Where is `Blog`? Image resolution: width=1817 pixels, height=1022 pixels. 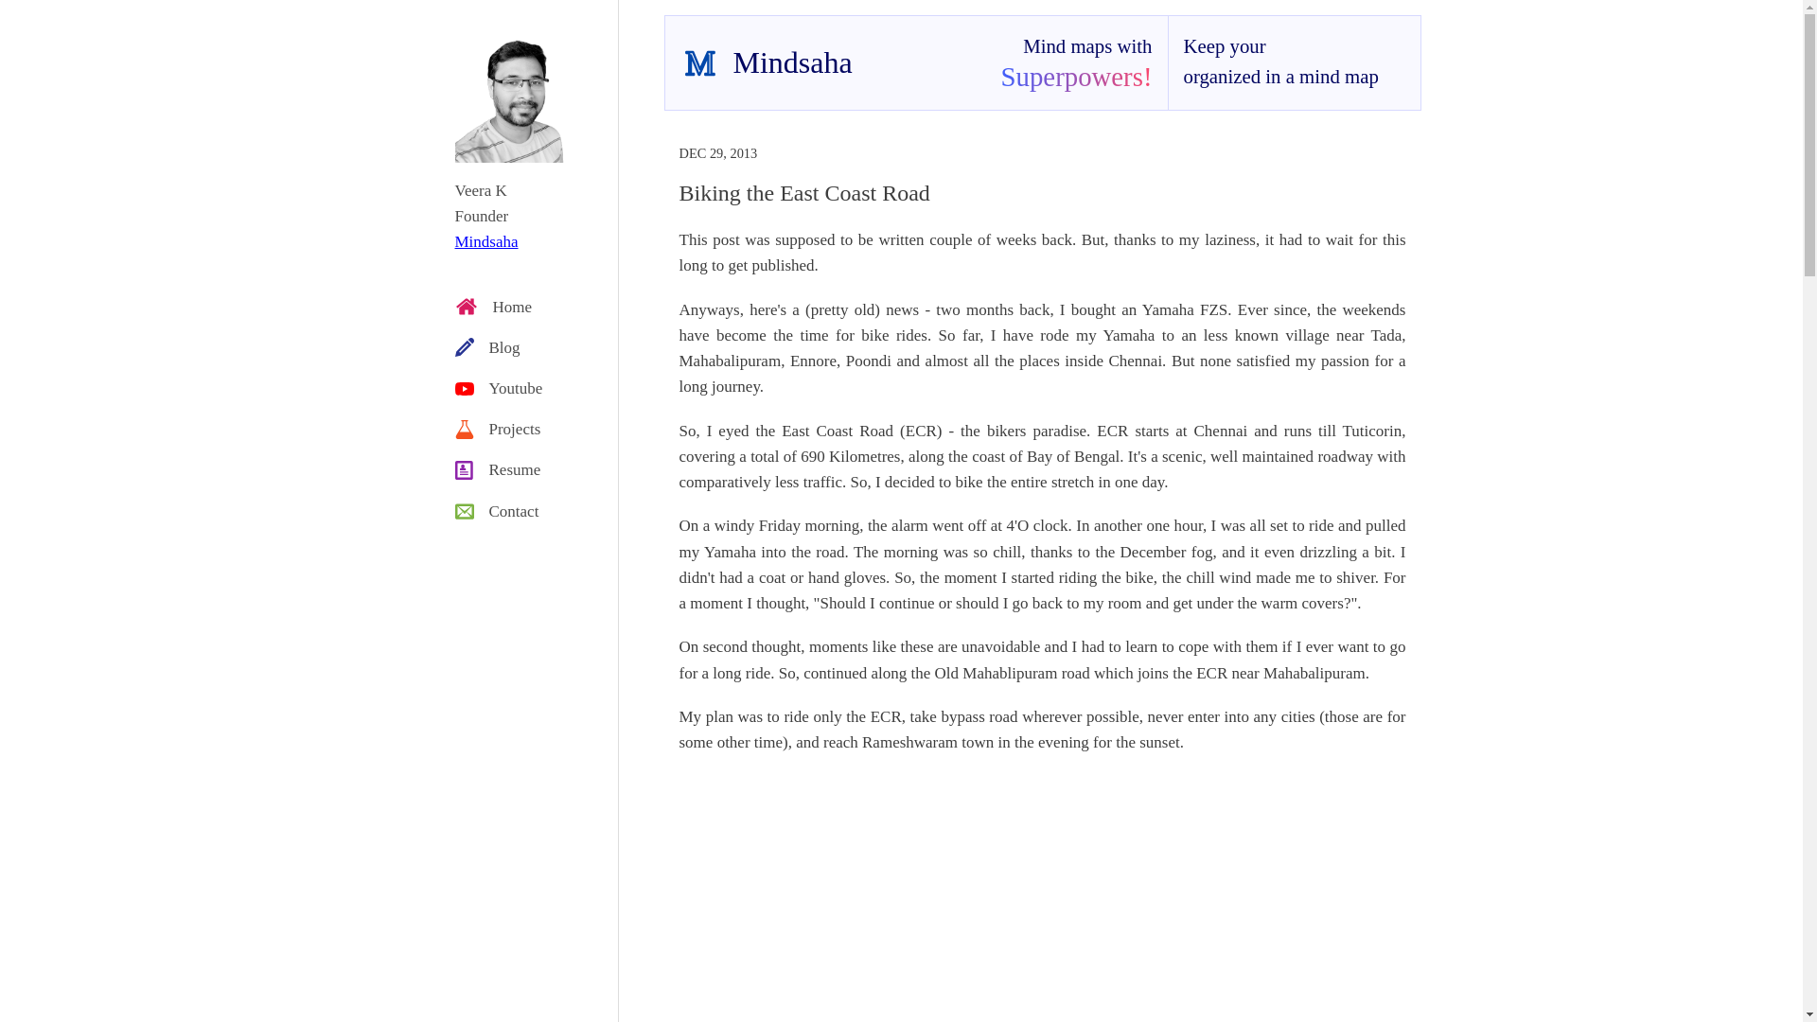 Blog is located at coordinates (520, 346).